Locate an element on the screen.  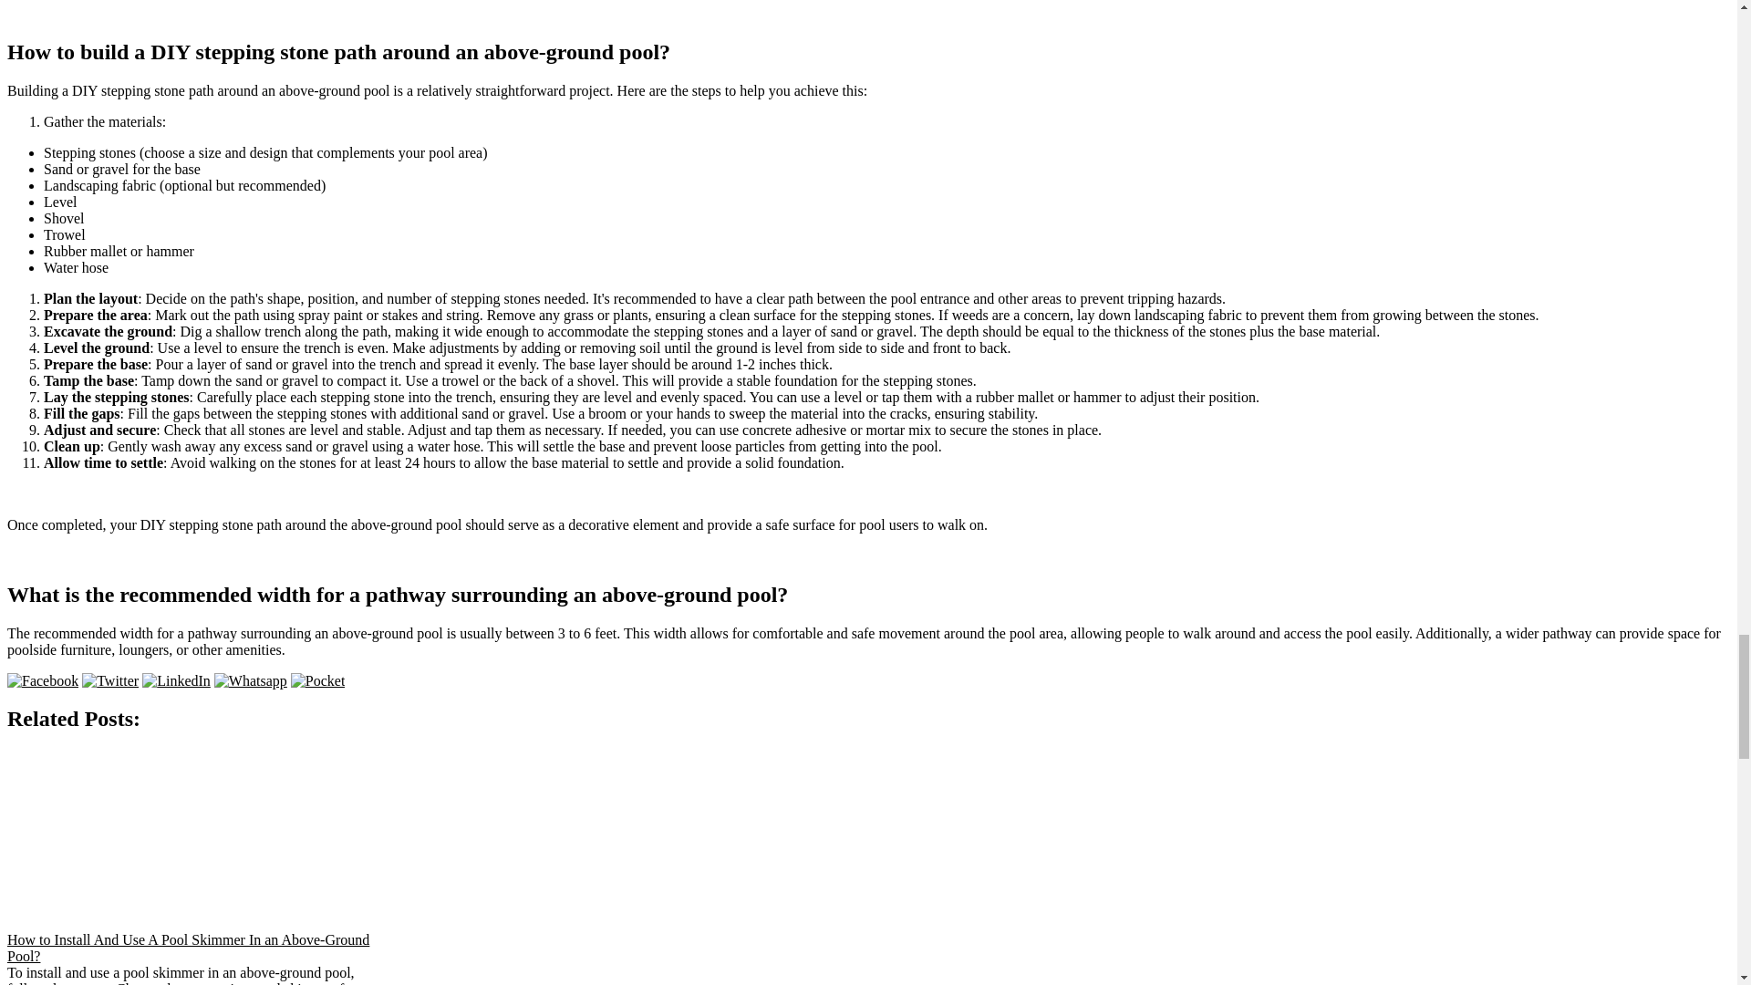
Twitter is located at coordinates (109, 680).